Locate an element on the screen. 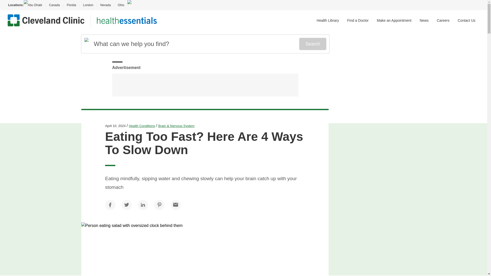  Careers is located at coordinates (443, 20).